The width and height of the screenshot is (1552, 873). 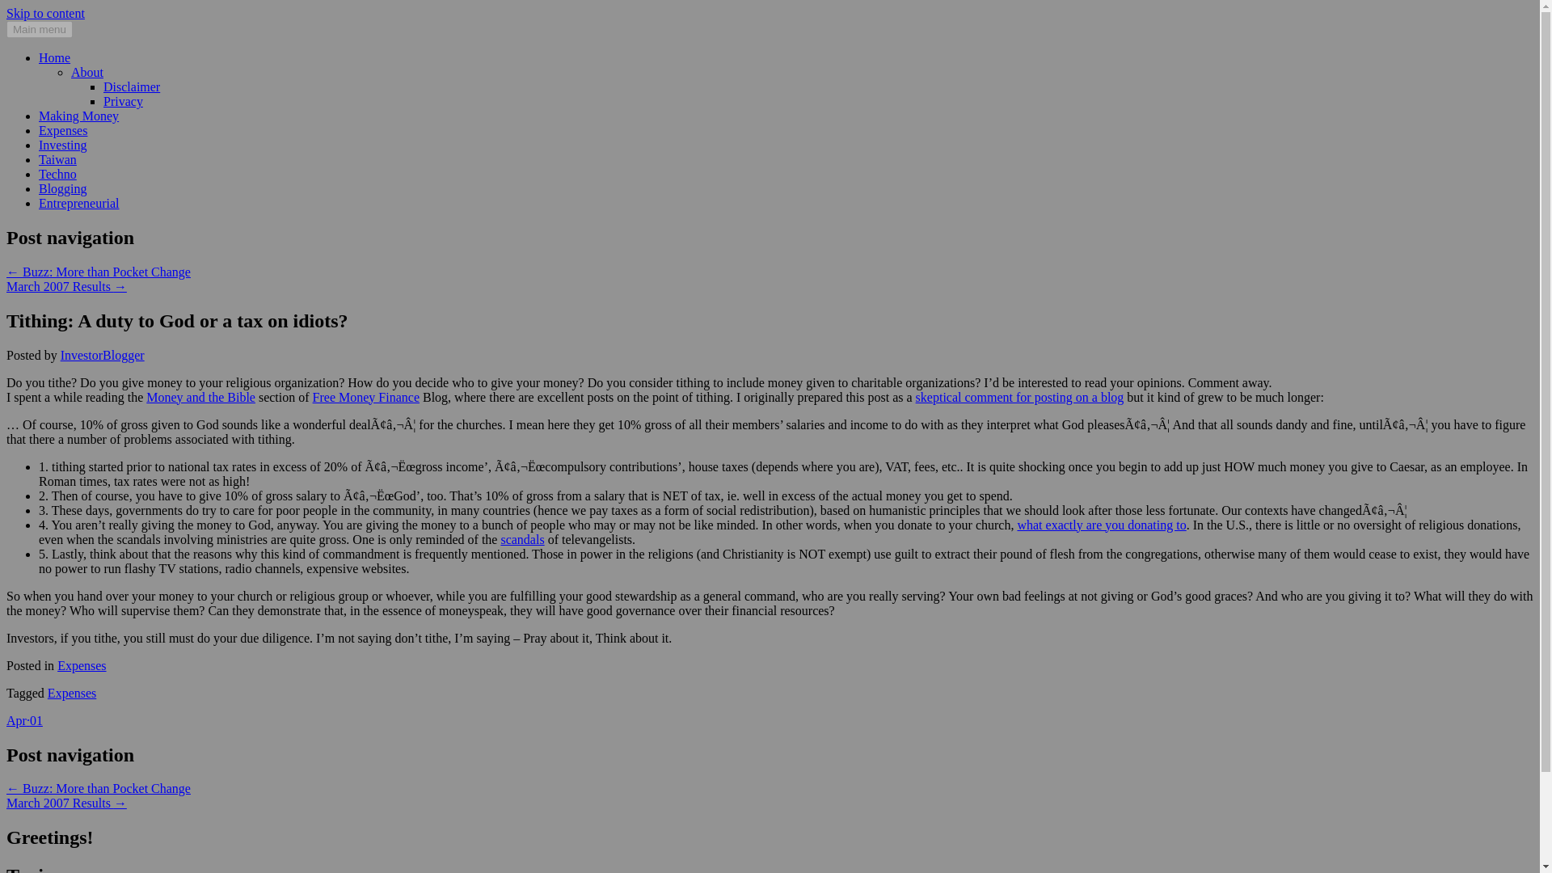 What do you see at coordinates (39, 29) in the screenshot?
I see `Main menu` at bounding box center [39, 29].